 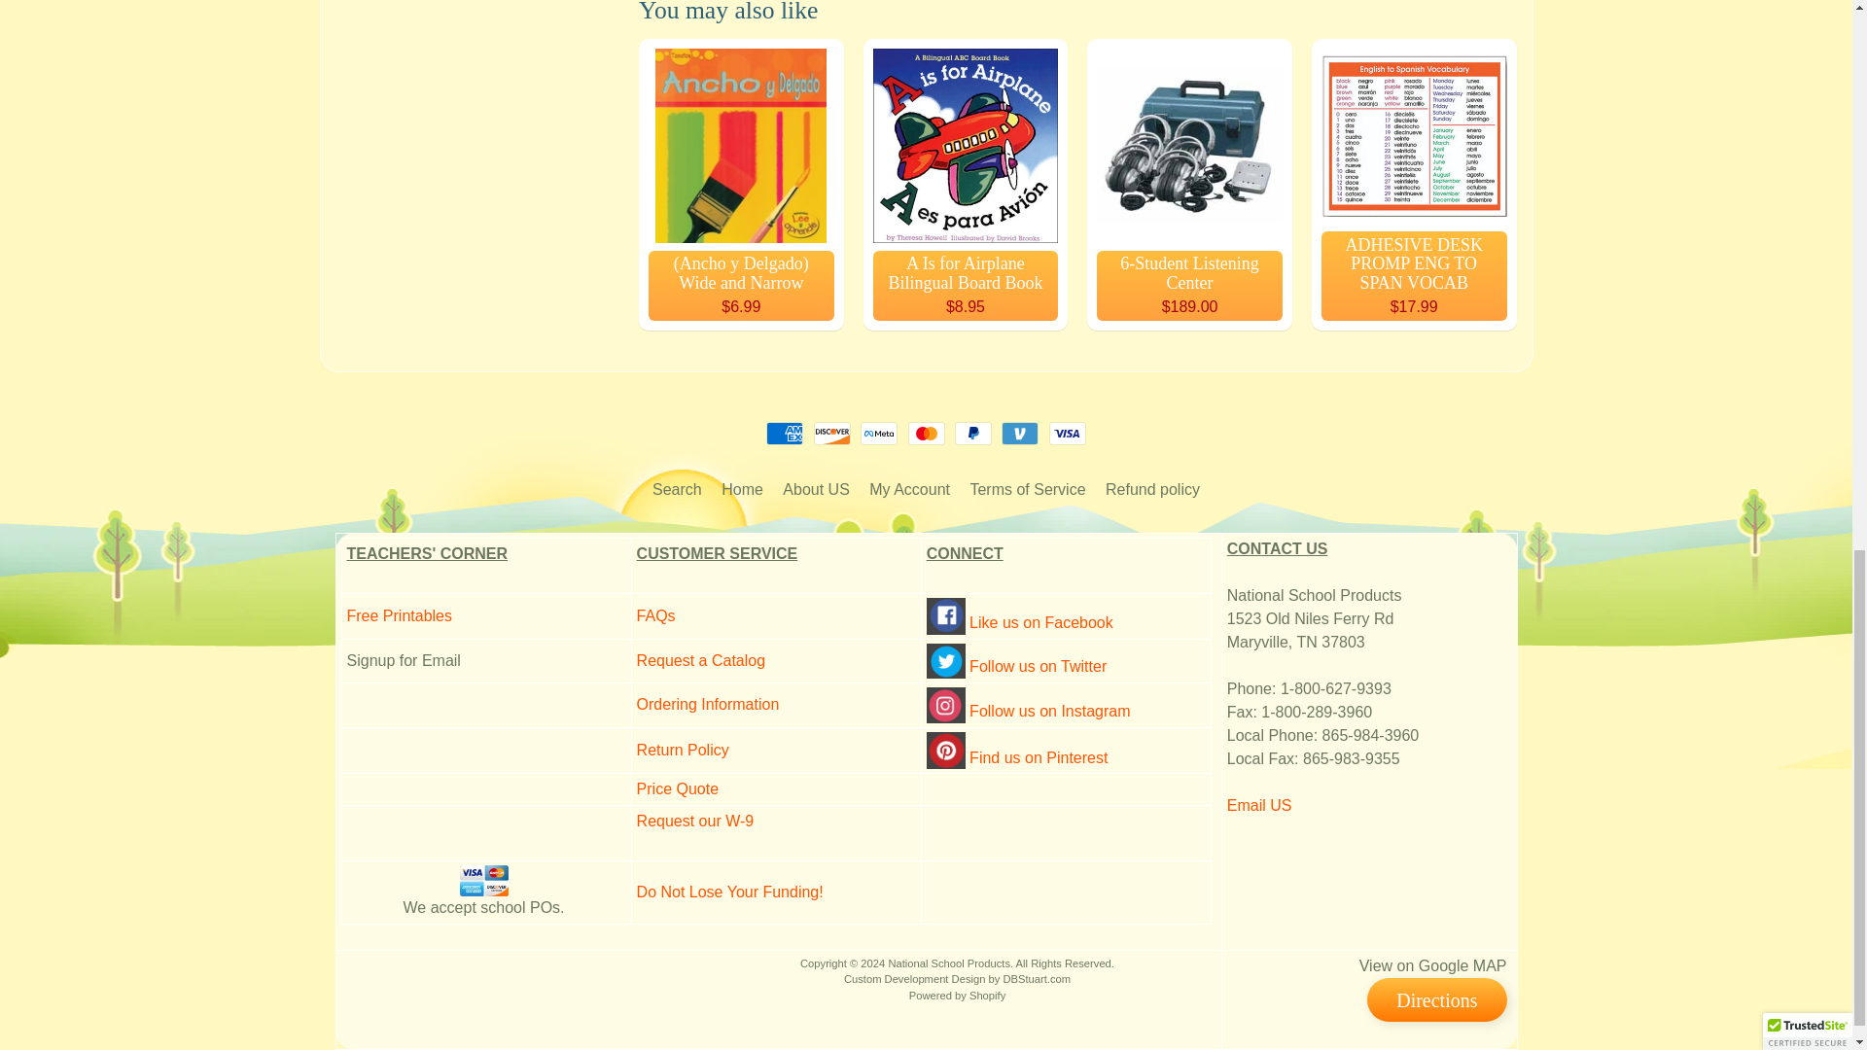 I want to click on Discover, so click(x=832, y=434).